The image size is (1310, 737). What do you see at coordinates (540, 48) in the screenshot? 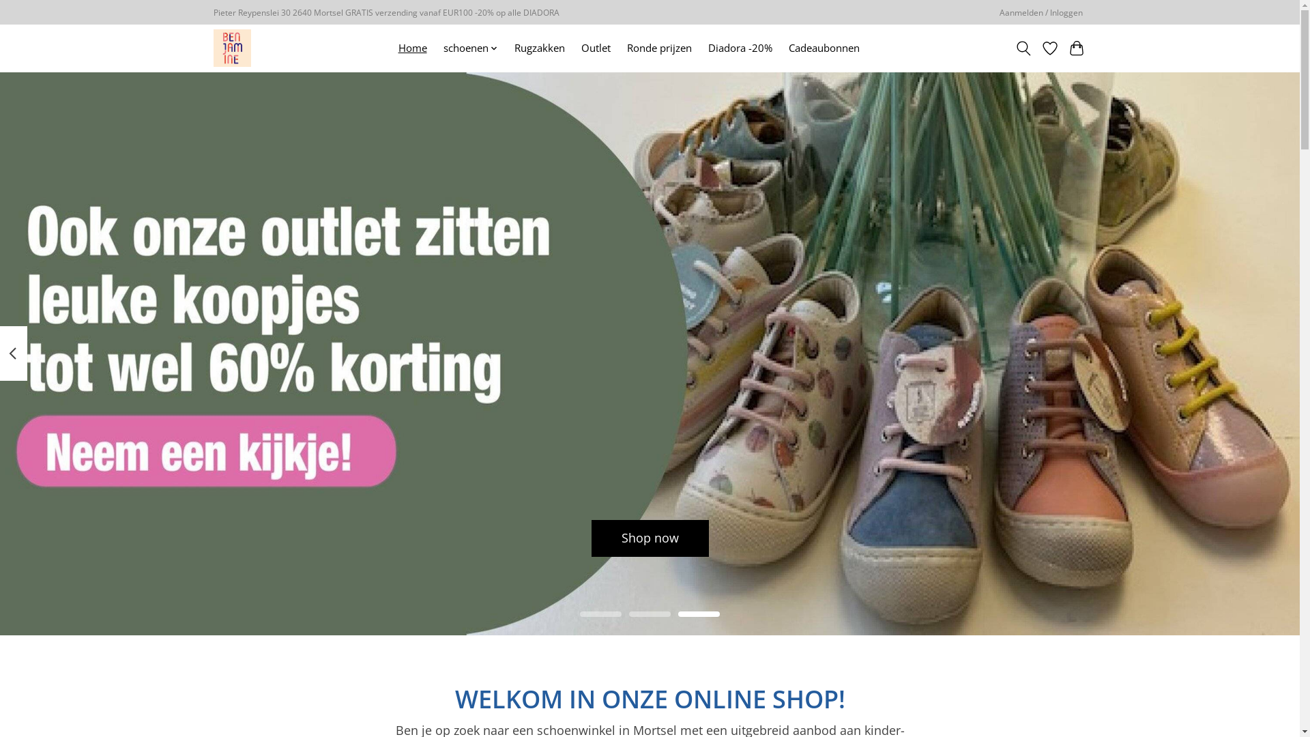
I see `Rugzakken` at bounding box center [540, 48].